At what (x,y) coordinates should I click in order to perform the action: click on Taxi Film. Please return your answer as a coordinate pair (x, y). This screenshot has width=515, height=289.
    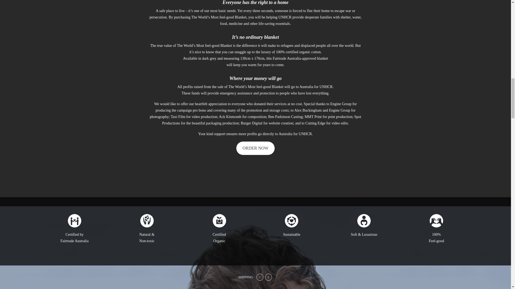
    Looking at the image, I should click on (178, 117).